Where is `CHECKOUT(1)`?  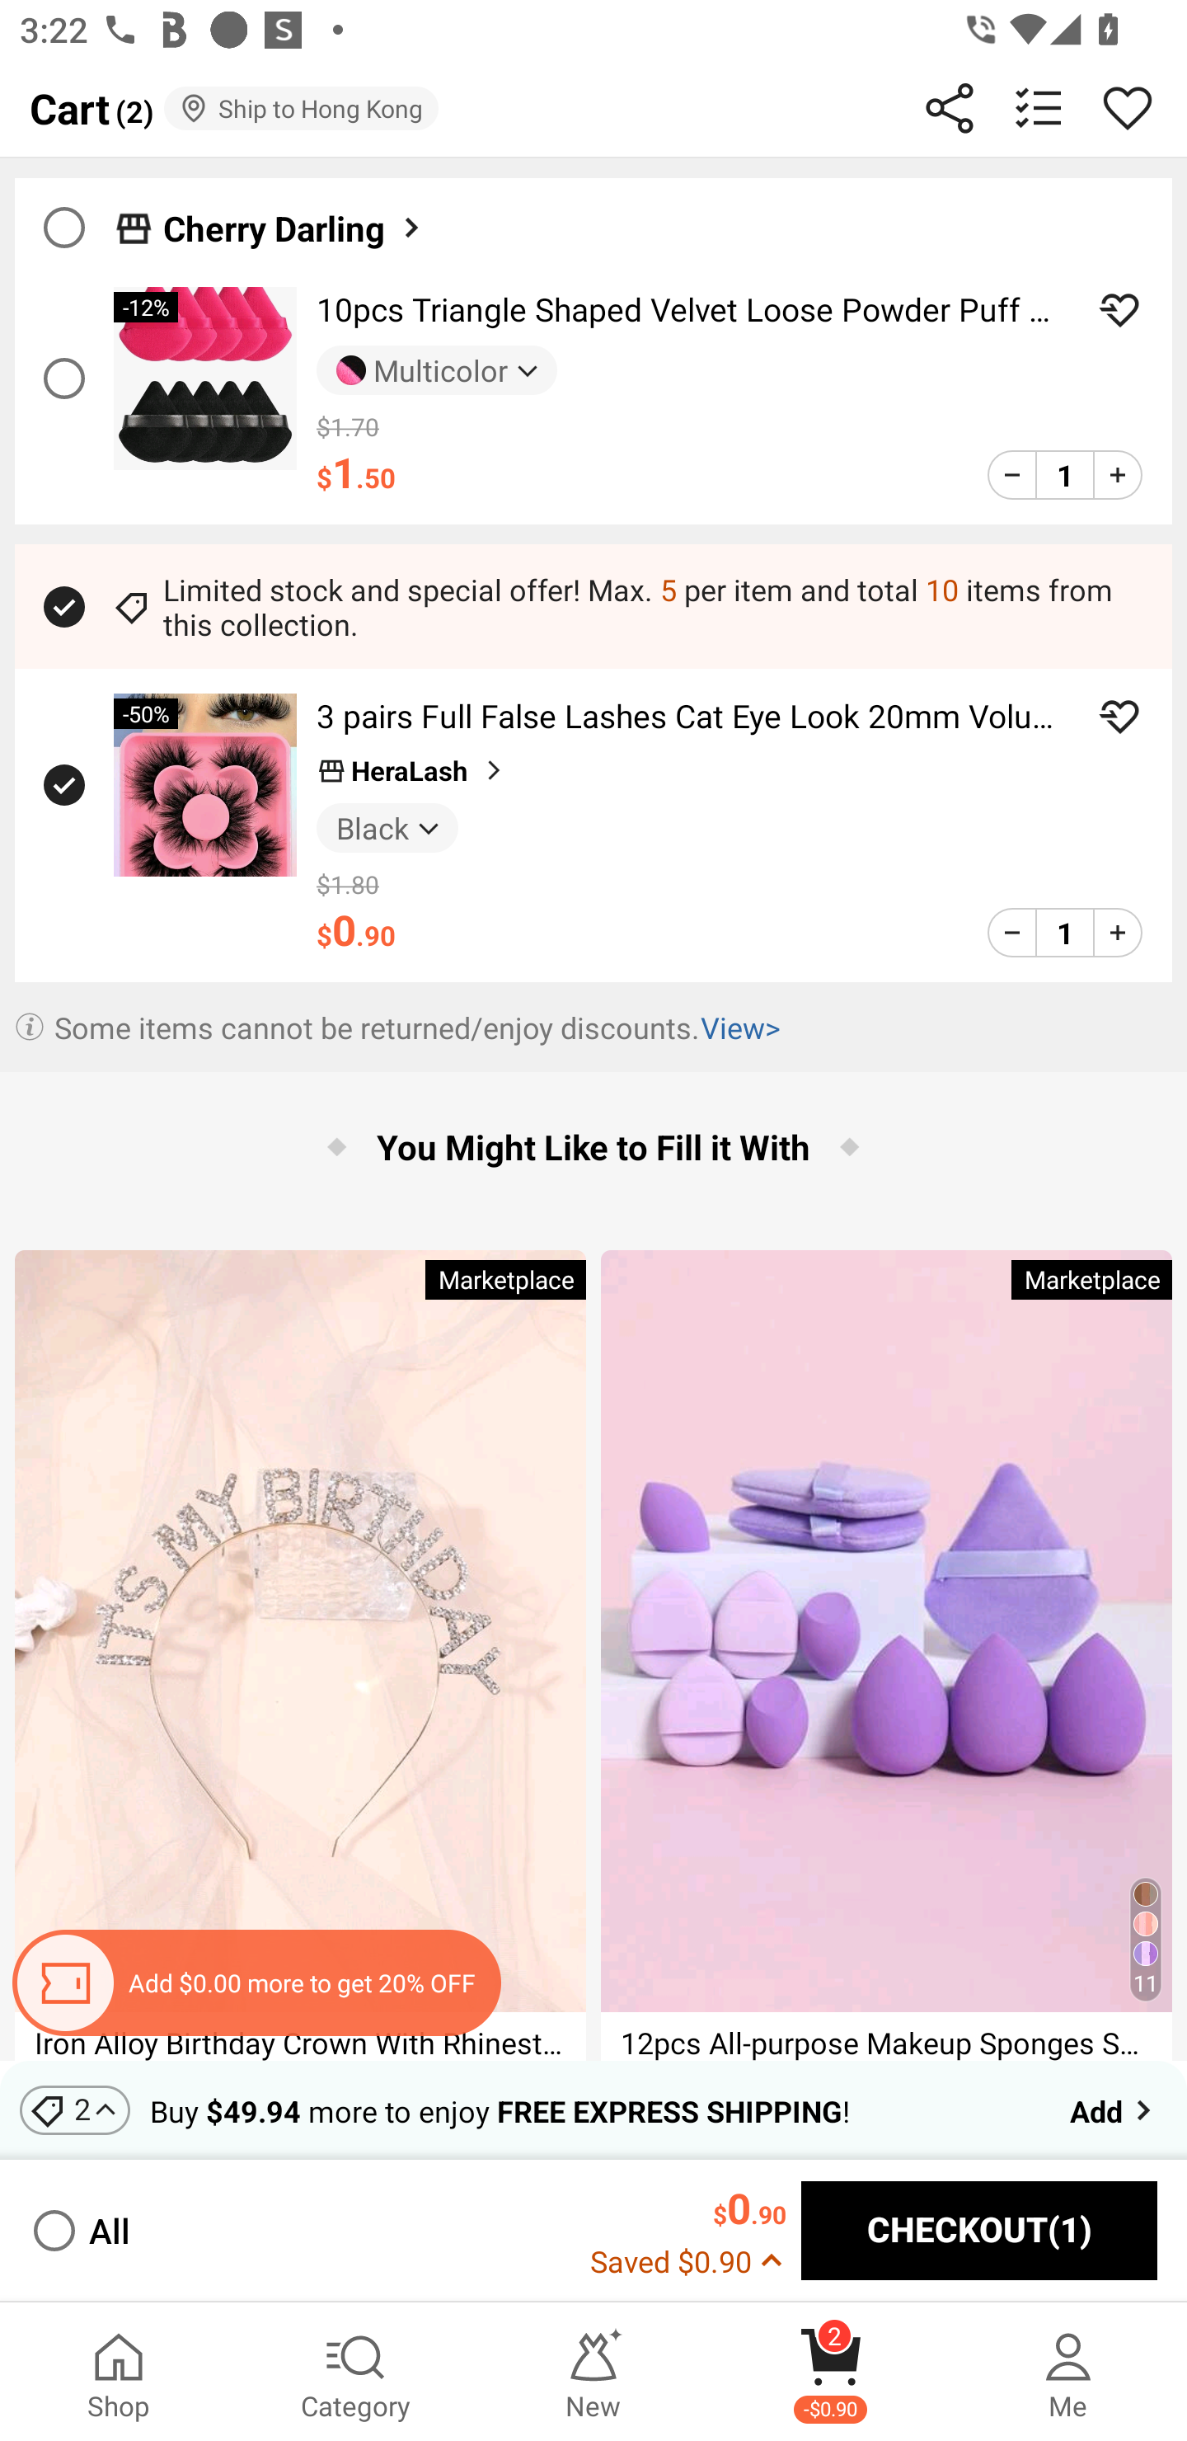 CHECKOUT(1) is located at coordinates (979, 2231).